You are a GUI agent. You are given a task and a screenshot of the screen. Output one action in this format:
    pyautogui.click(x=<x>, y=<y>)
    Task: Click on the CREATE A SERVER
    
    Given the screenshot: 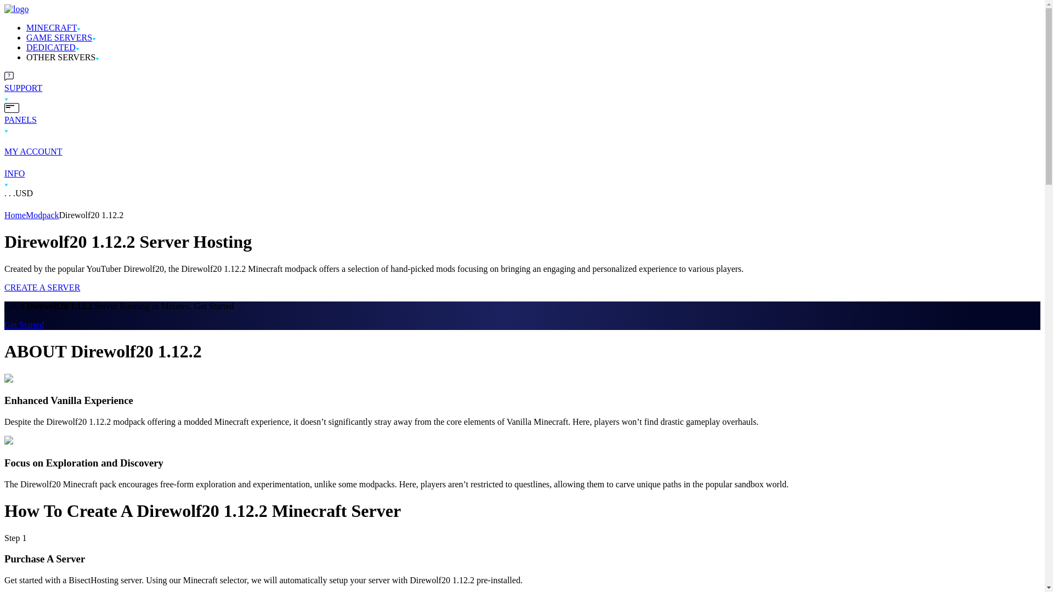 What is the action you would take?
    pyautogui.click(x=42, y=287)
    